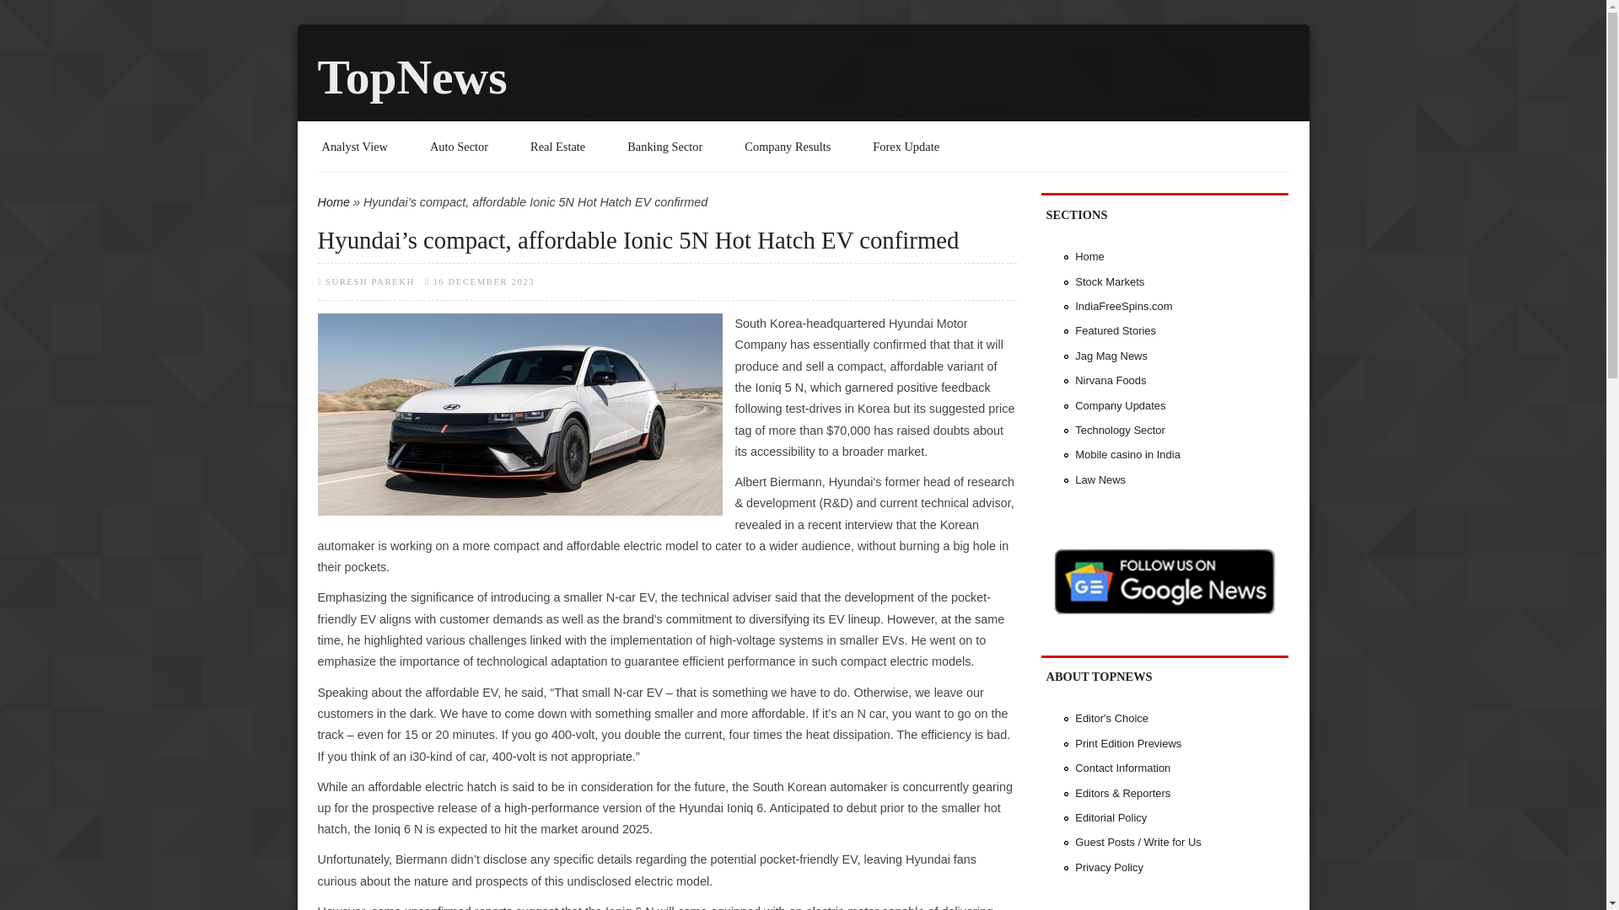 The image size is (1619, 910). Describe the element at coordinates (1120, 406) in the screenshot. I see `Company Updates TopNews` at that location.